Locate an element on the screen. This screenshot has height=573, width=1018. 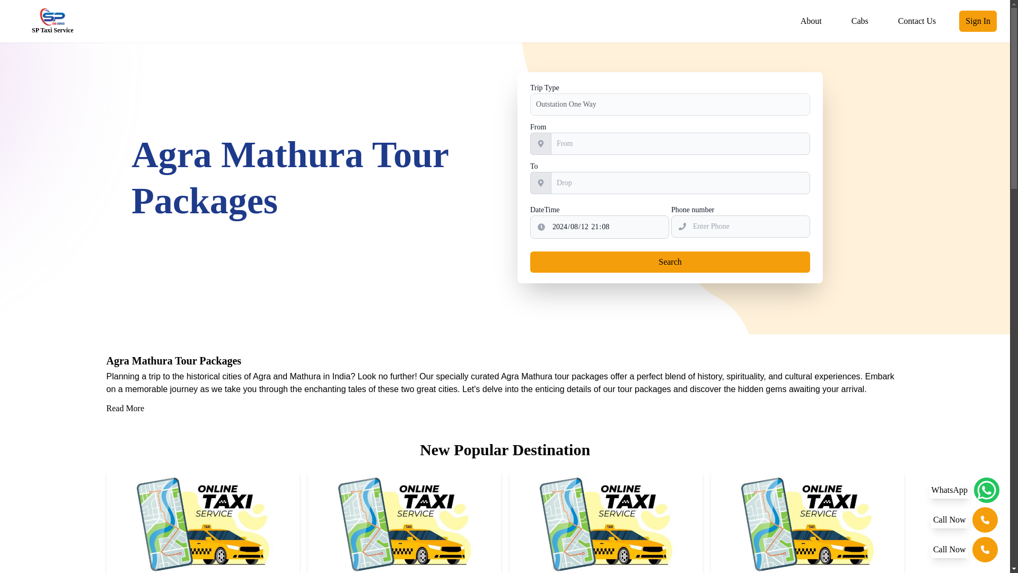
Sign In is located at coordinates (978, 21).